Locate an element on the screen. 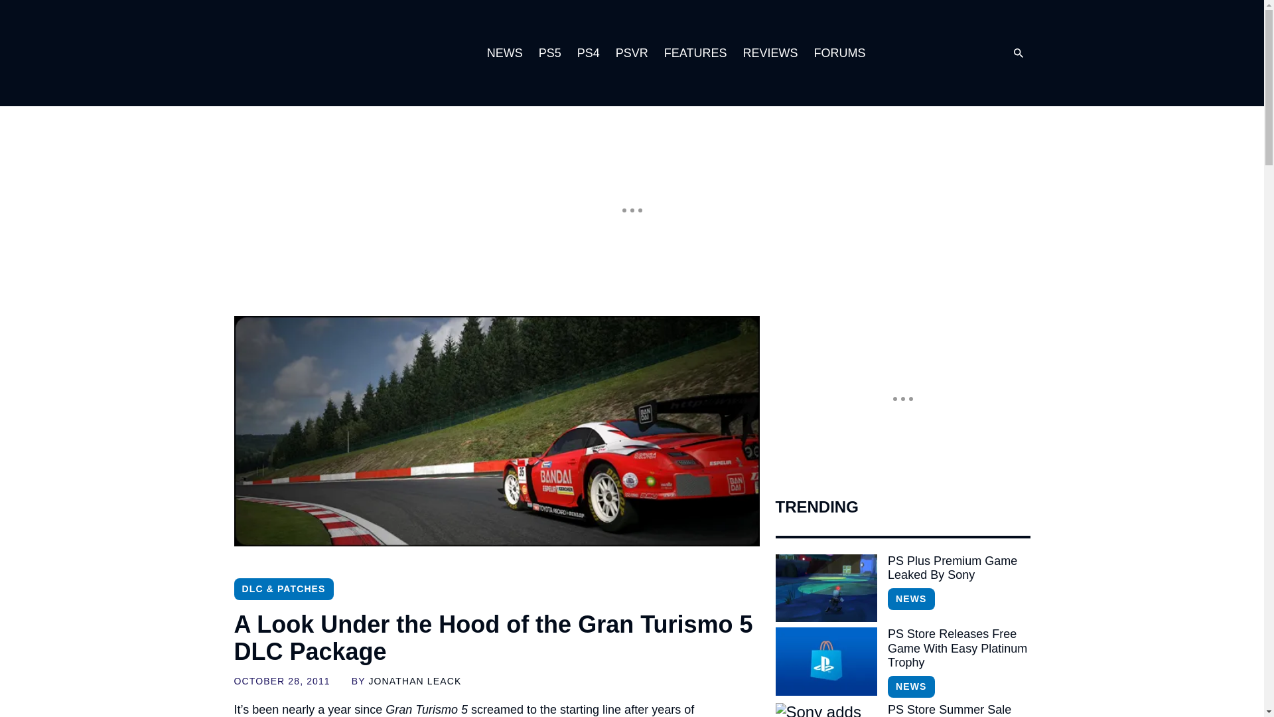 This screenshot has height=717, width=1274. PS Store Summer Sale Refresh Adds New Games is located at coordinates (958, 710).